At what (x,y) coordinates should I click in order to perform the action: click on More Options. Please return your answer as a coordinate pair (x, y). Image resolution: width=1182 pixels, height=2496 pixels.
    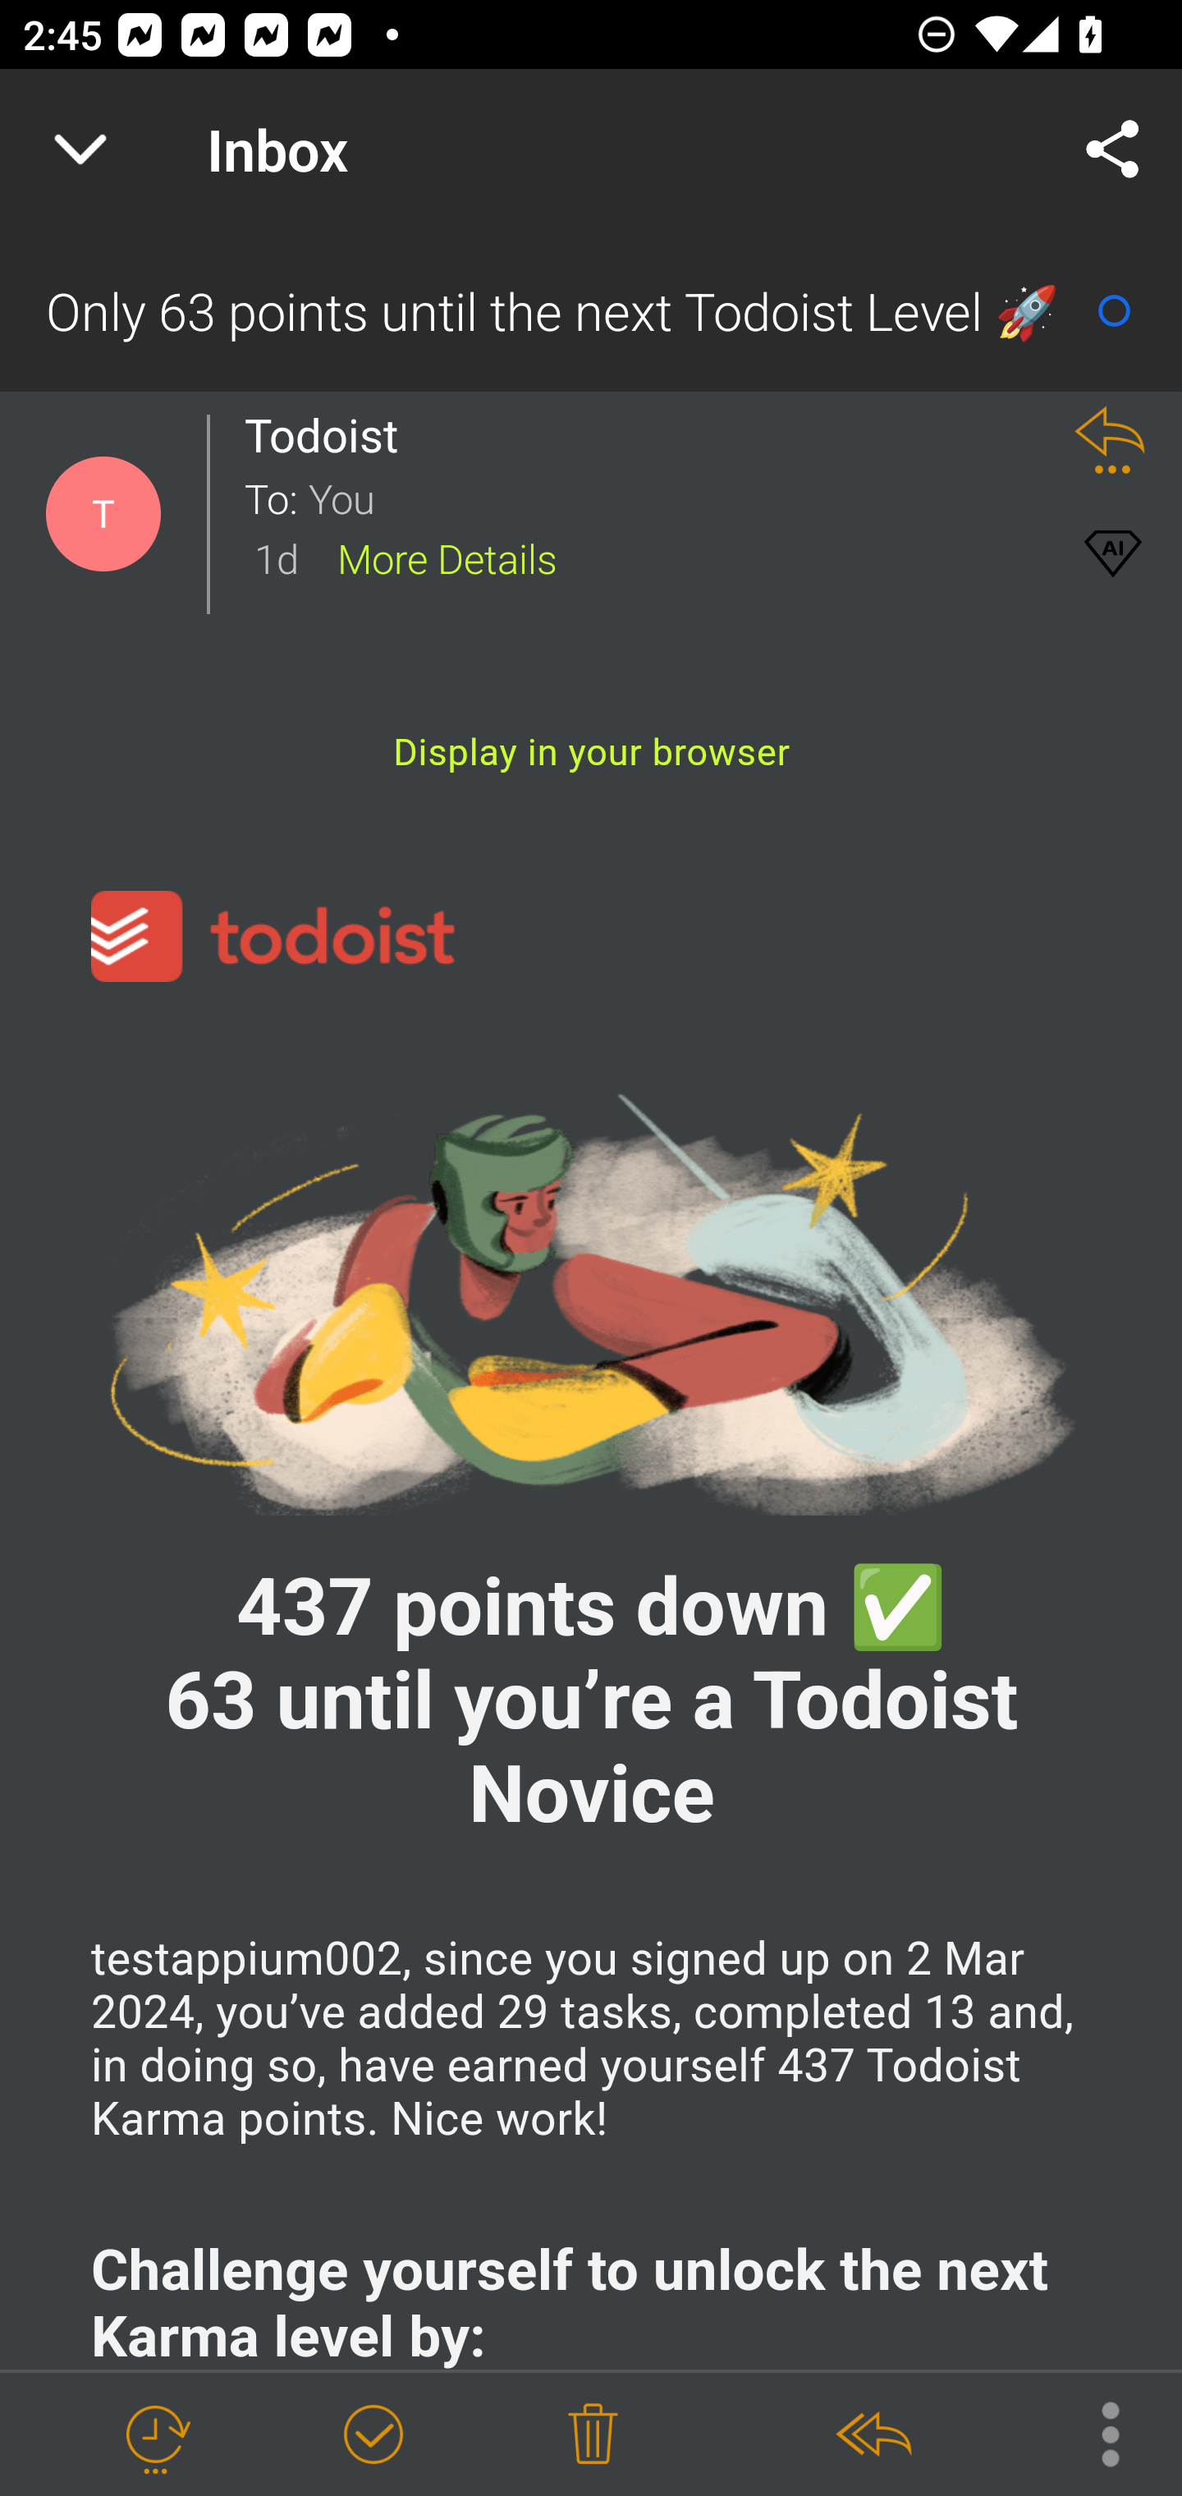
    Looking at the image, I should click on (1094, 2432).